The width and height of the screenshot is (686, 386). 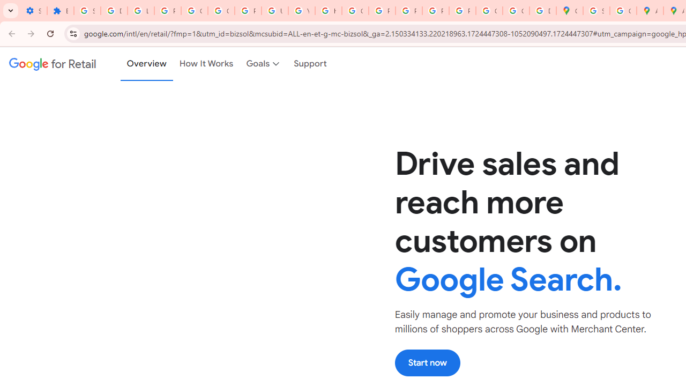 What do you see at coordinates (264, 64) in the screenshot?
I see `Goals` at bounding box center [264, 64].